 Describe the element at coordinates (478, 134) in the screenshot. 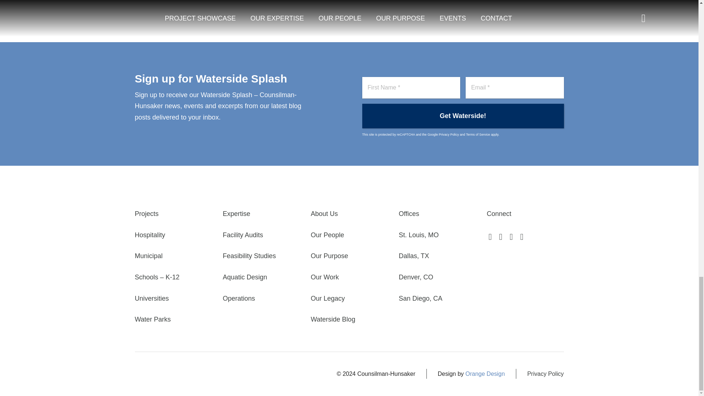

I see `Terms of Service` at that location.